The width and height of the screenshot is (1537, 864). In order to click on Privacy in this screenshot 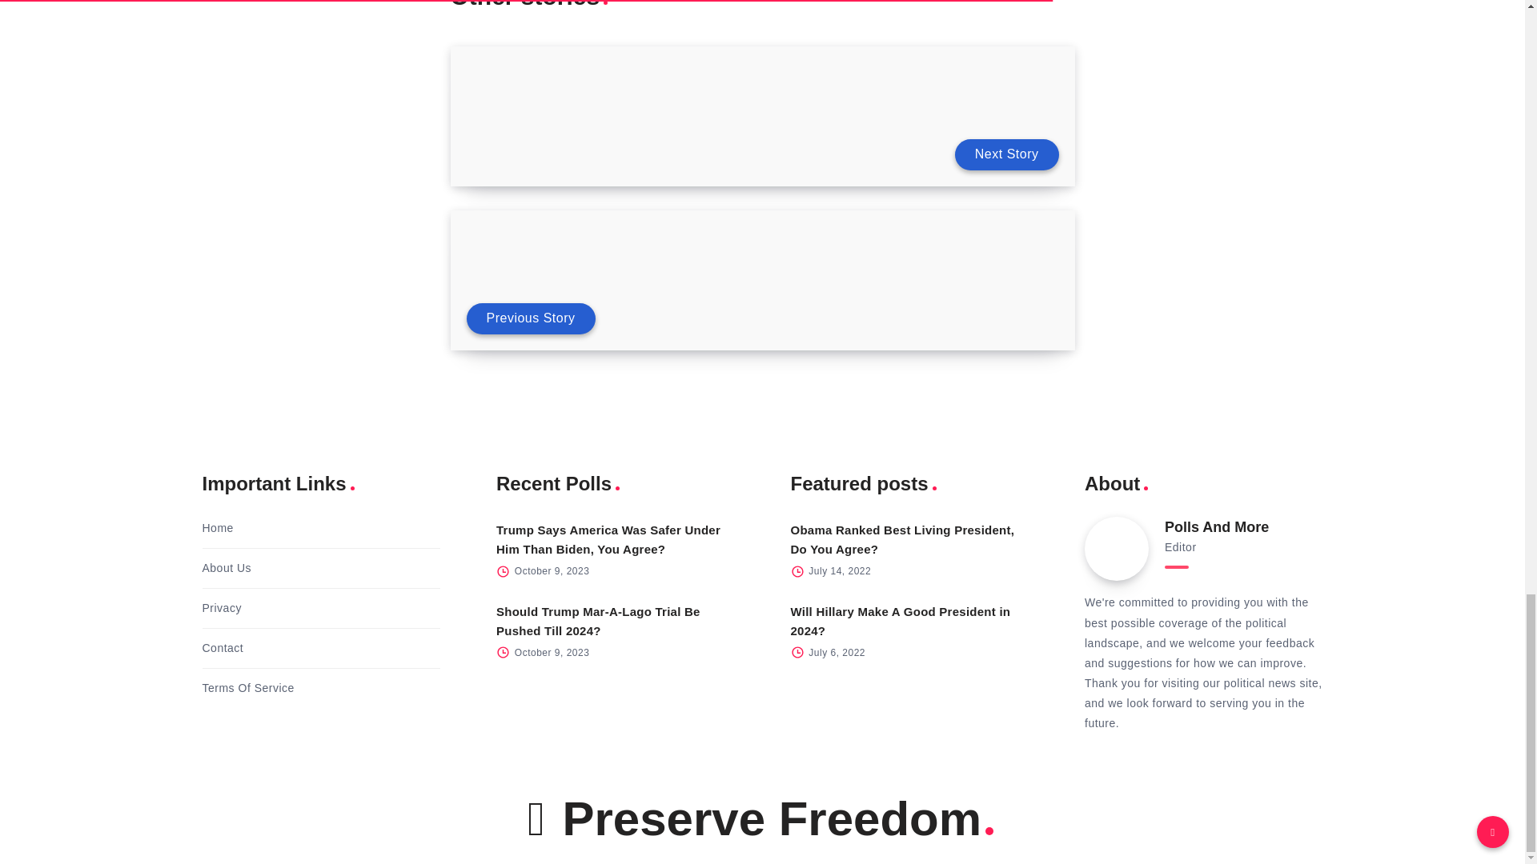, I will do `click(221, 608)`.